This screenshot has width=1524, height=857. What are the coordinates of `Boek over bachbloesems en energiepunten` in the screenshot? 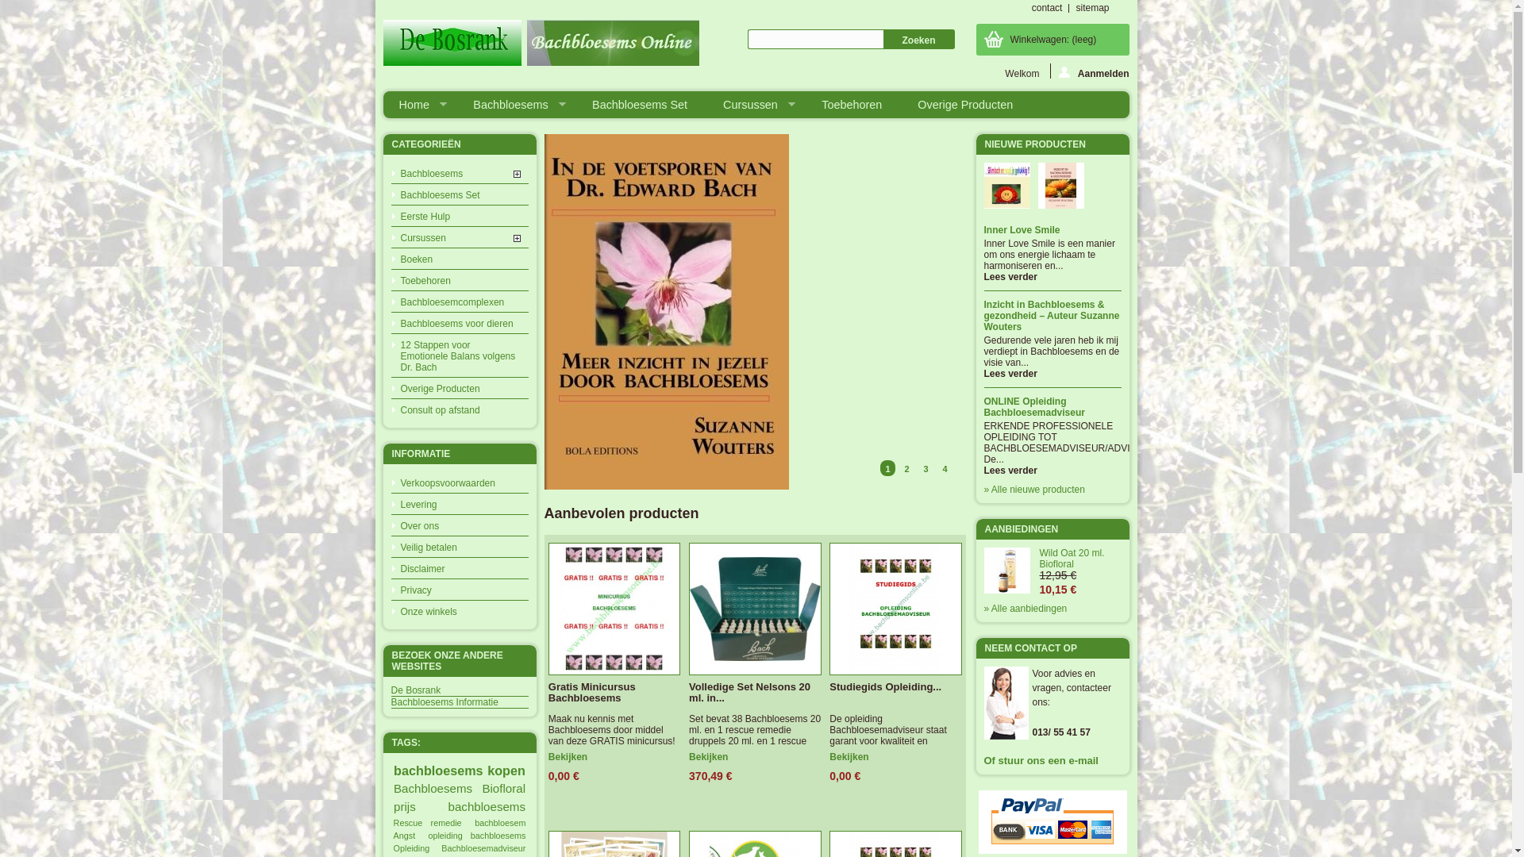 It's located at (667, 486).